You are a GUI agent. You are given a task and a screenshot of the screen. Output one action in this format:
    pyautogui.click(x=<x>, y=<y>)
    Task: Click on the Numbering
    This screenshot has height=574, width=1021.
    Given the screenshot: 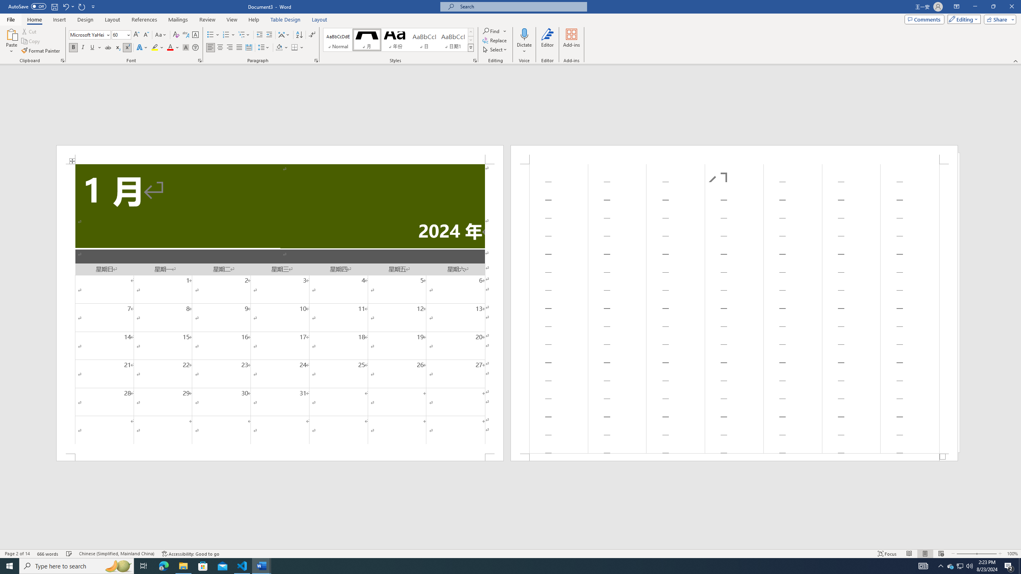 What is the action you would take?
    pyautogui.click(x=229, y=35)
    